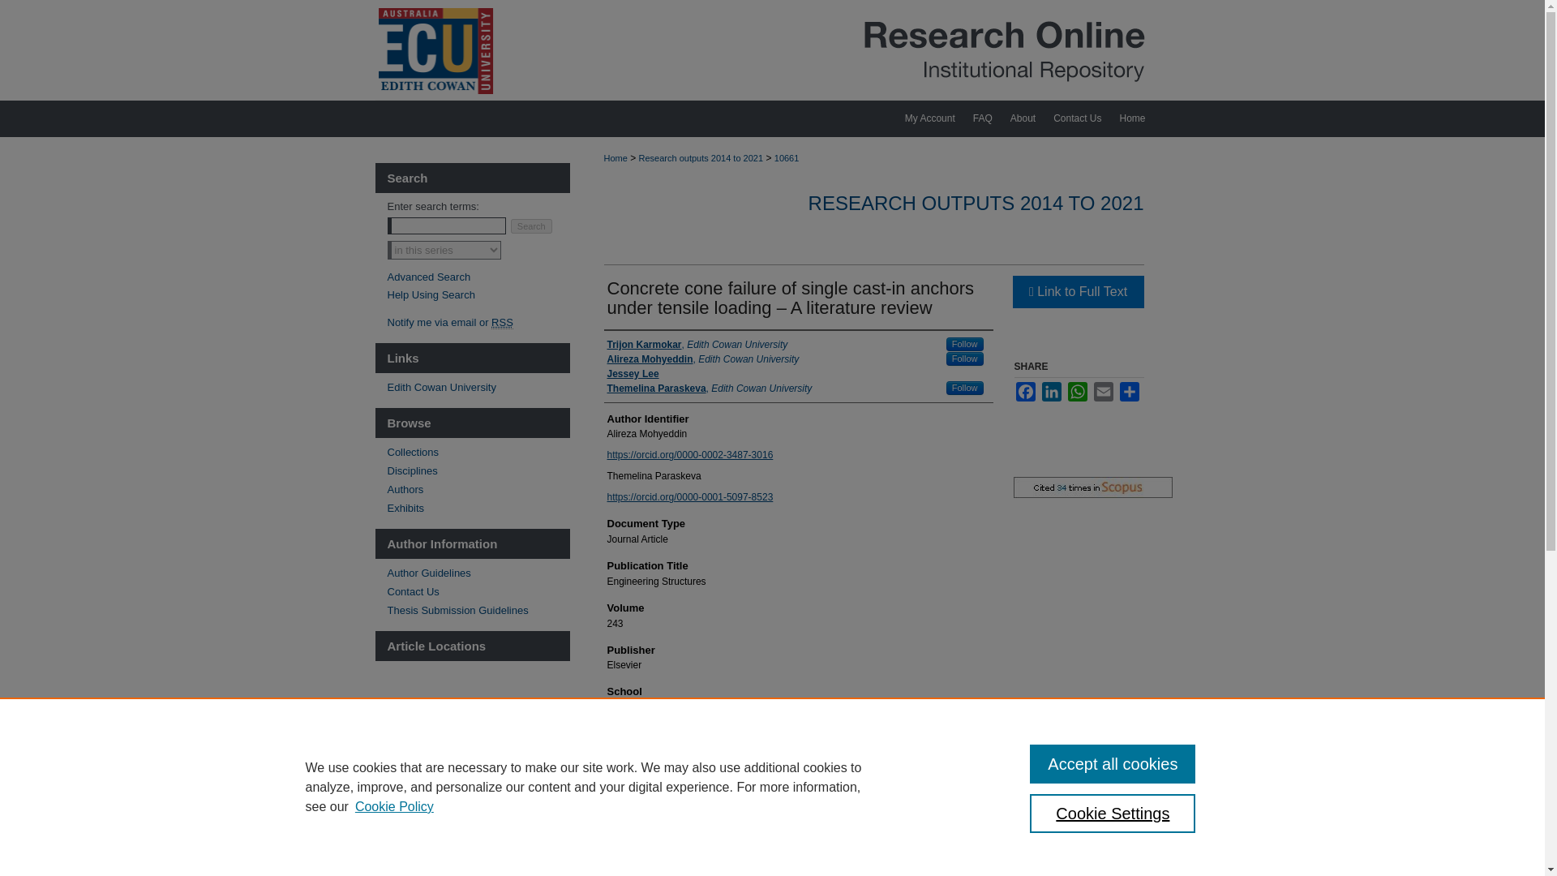 This screenshot has height=876, width=1557. Describe the element at coordinates (689, 455) in the screenshot. I see `ORCID link` at that location.